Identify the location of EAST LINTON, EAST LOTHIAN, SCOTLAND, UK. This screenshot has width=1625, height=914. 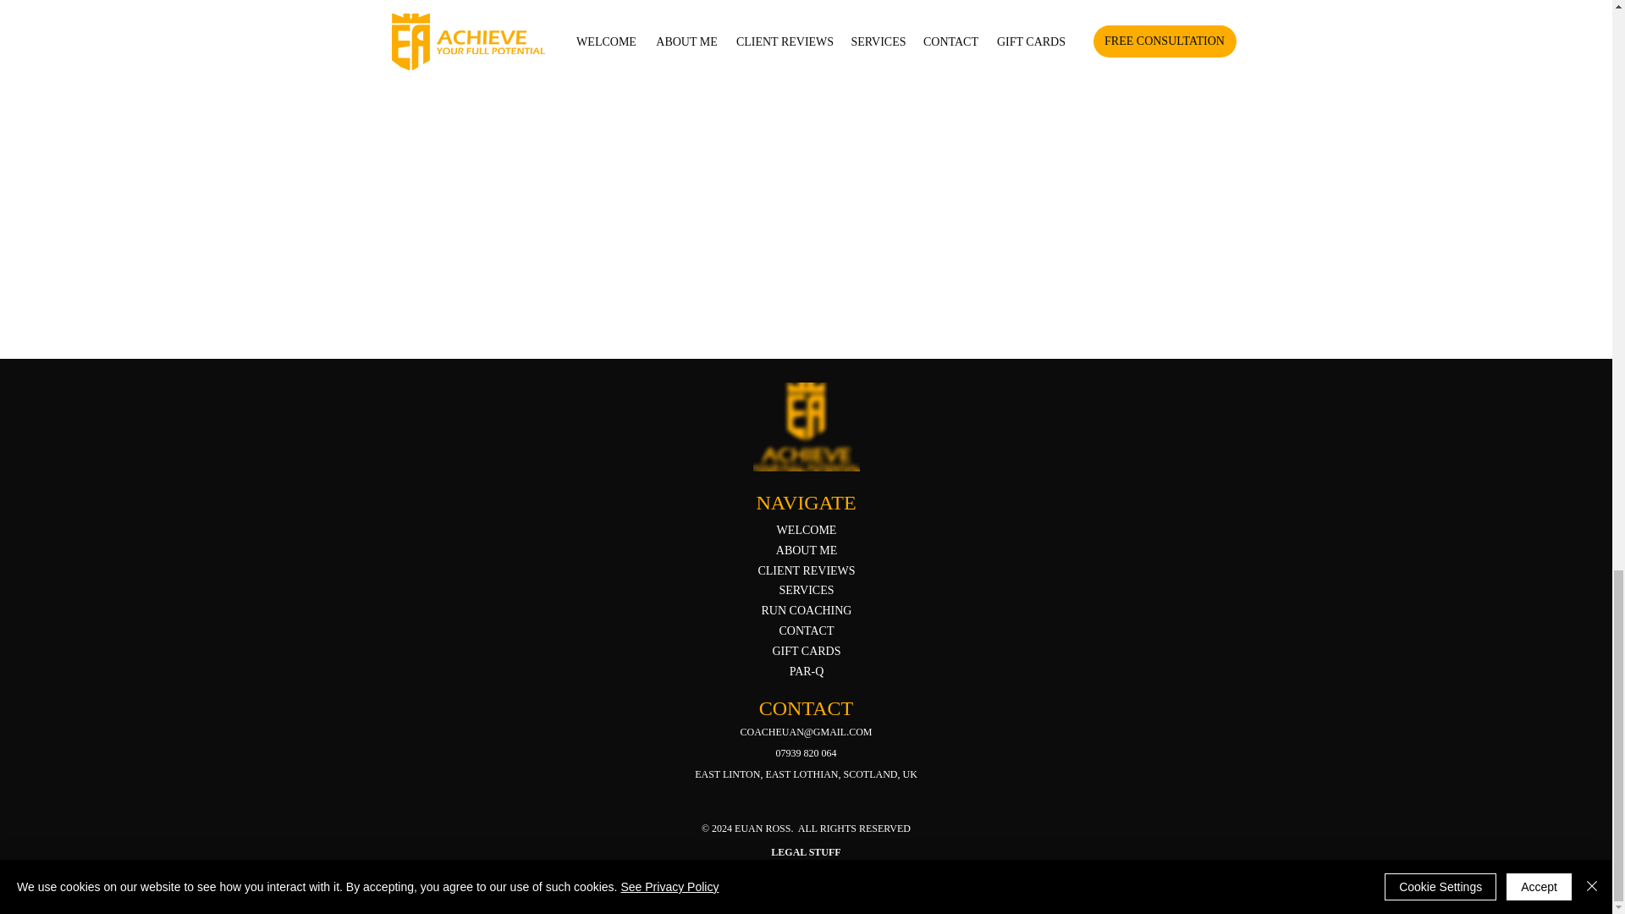
(806, 774).